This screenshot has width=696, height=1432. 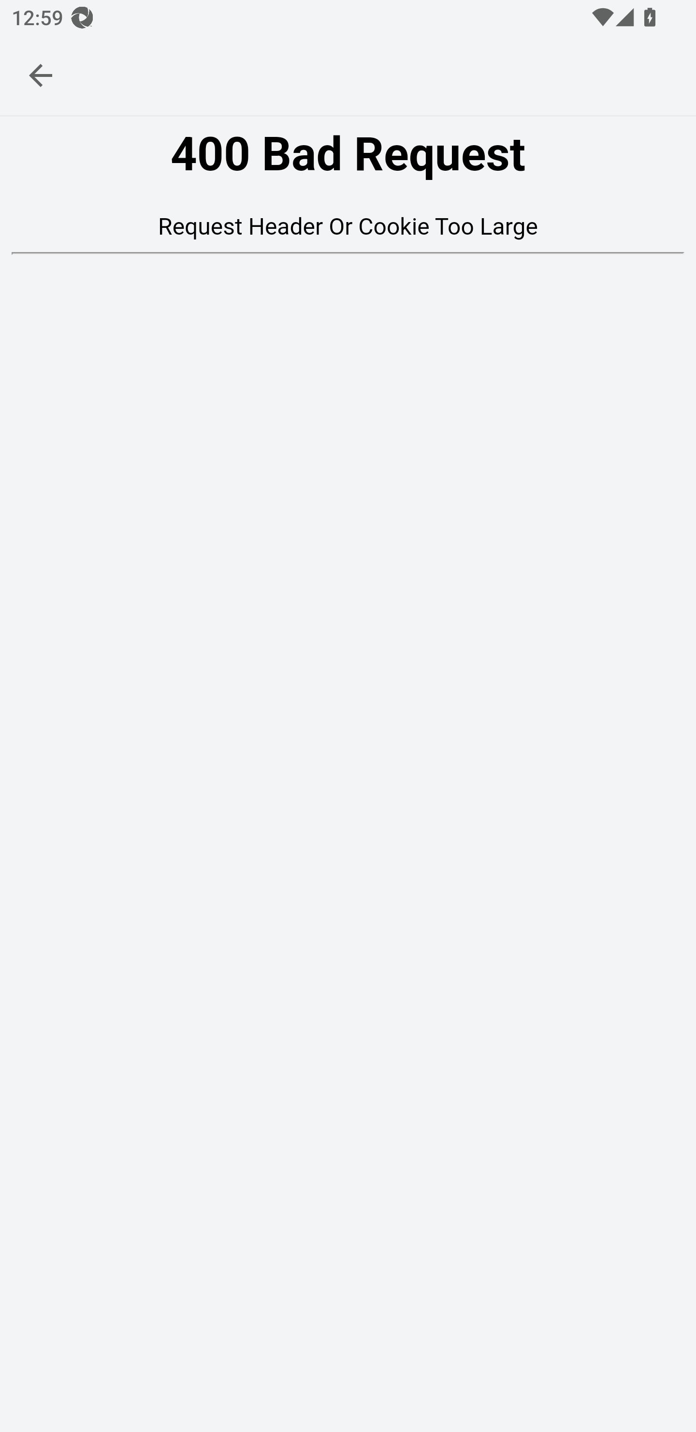 I want to click on Navigate up, so click(x=41, y=75).